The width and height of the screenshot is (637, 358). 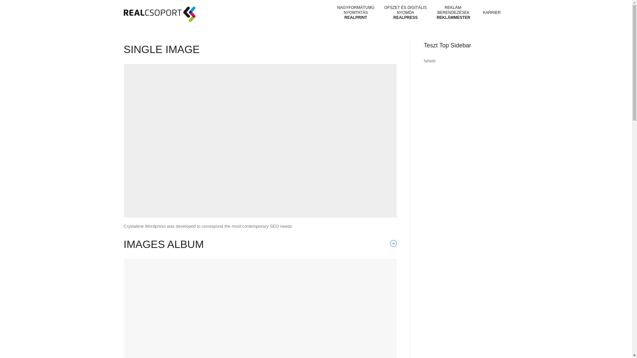 I want to click on IMAGES ALBUM, so click(x=164, y=244).